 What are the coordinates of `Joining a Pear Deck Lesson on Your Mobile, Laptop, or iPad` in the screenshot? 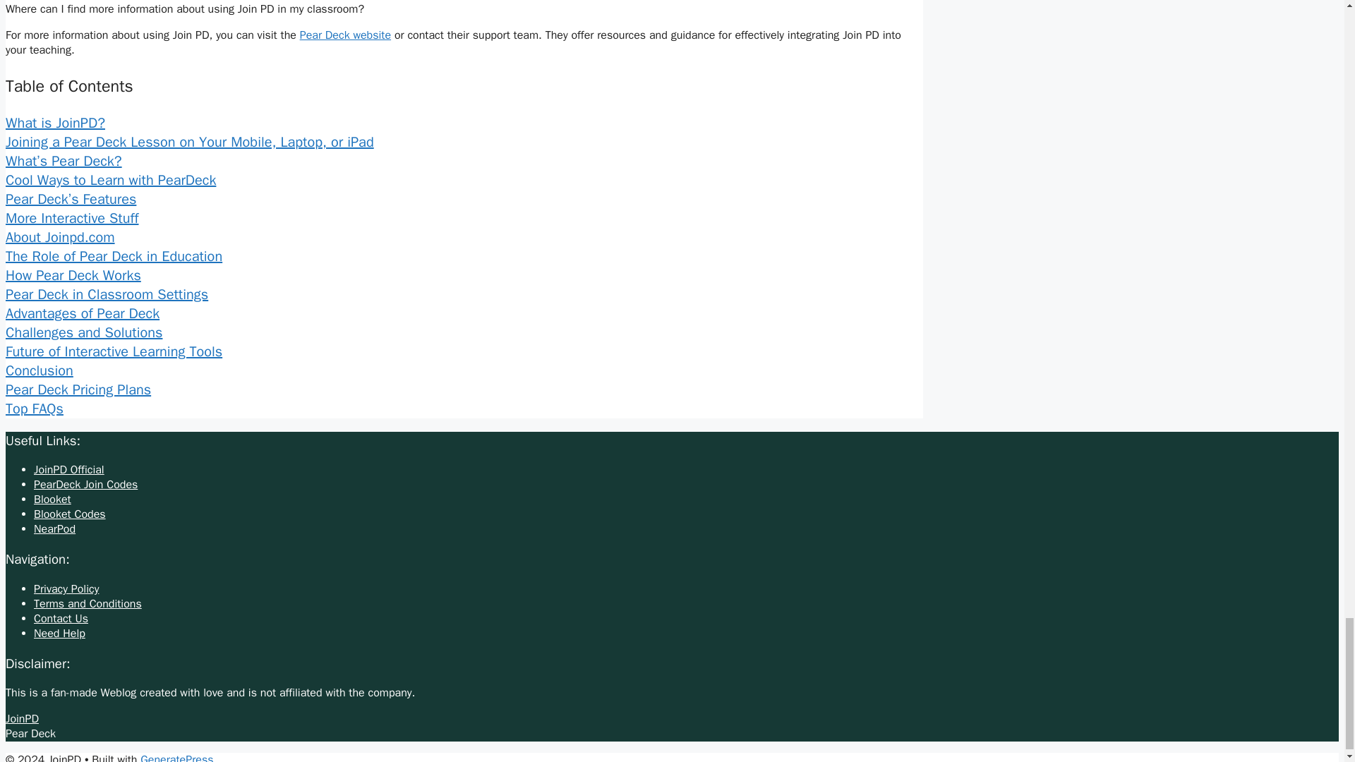 It's located at (189, 142).